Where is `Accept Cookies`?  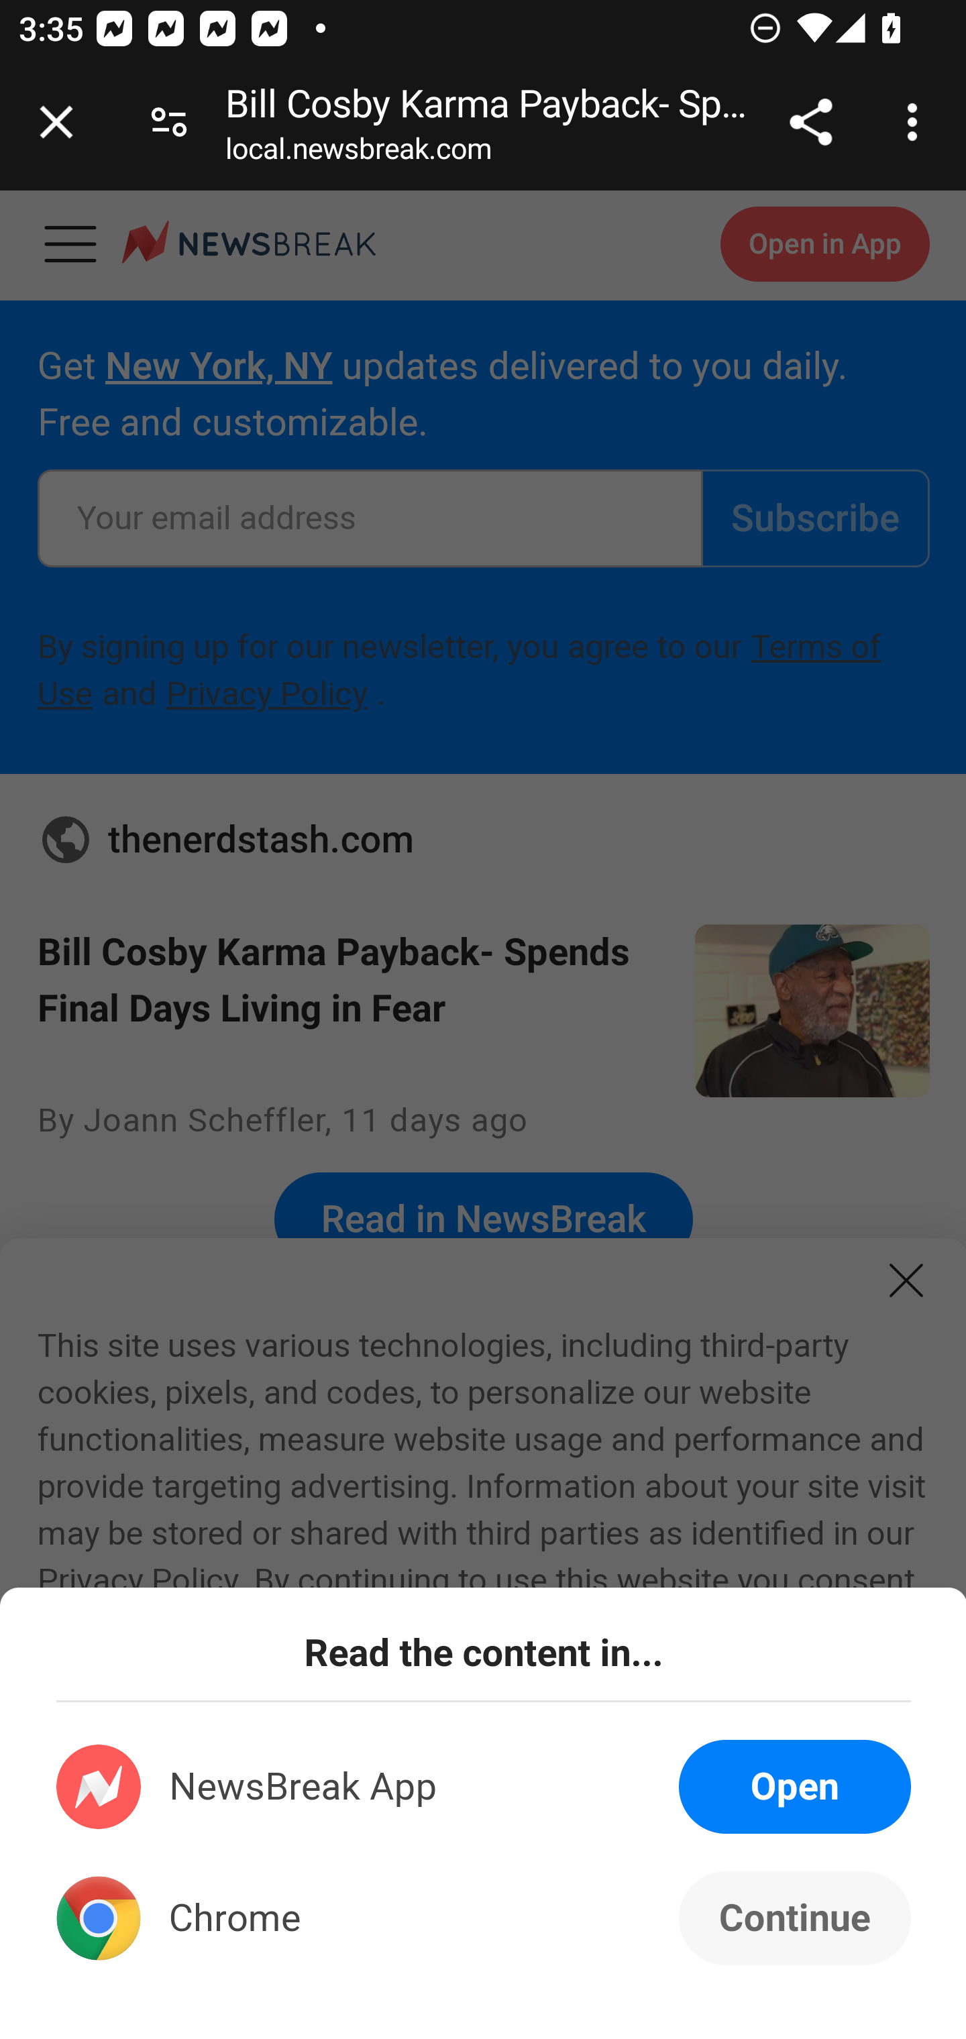
Accept Cookies is located at coordinates (301, 1897).